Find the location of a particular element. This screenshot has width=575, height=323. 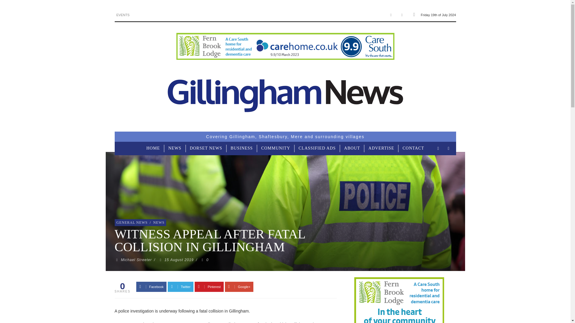

CLASSIFIED ADS is located at coordinates (317, 148).